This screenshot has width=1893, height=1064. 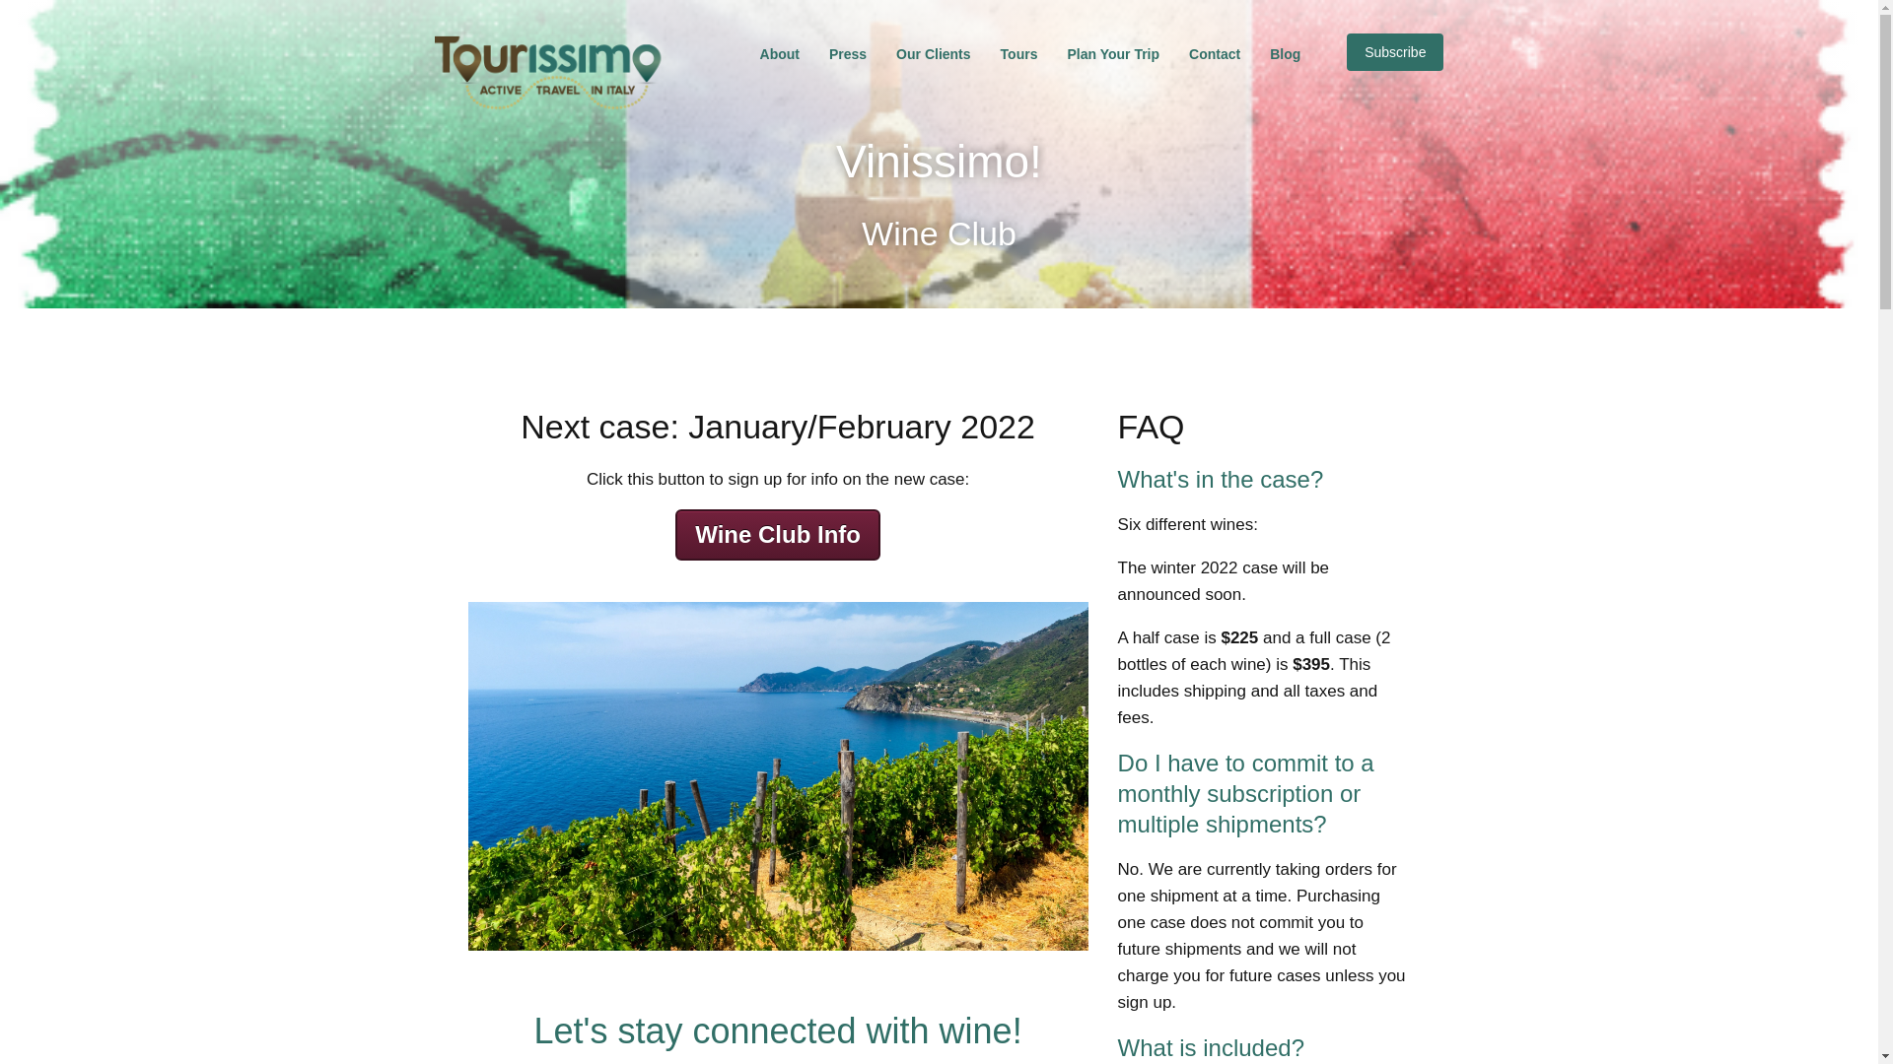 I want to click on Tours, so click(x=1019, y=53).